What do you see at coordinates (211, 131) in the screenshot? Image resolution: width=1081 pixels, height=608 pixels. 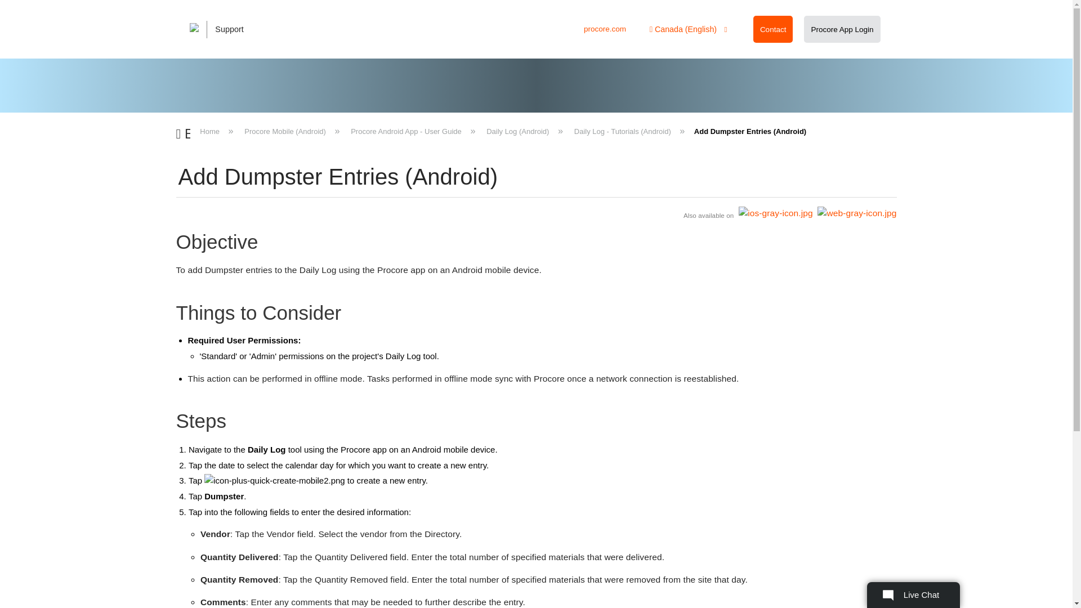 I see `Home` at bounding box center [211, 131].